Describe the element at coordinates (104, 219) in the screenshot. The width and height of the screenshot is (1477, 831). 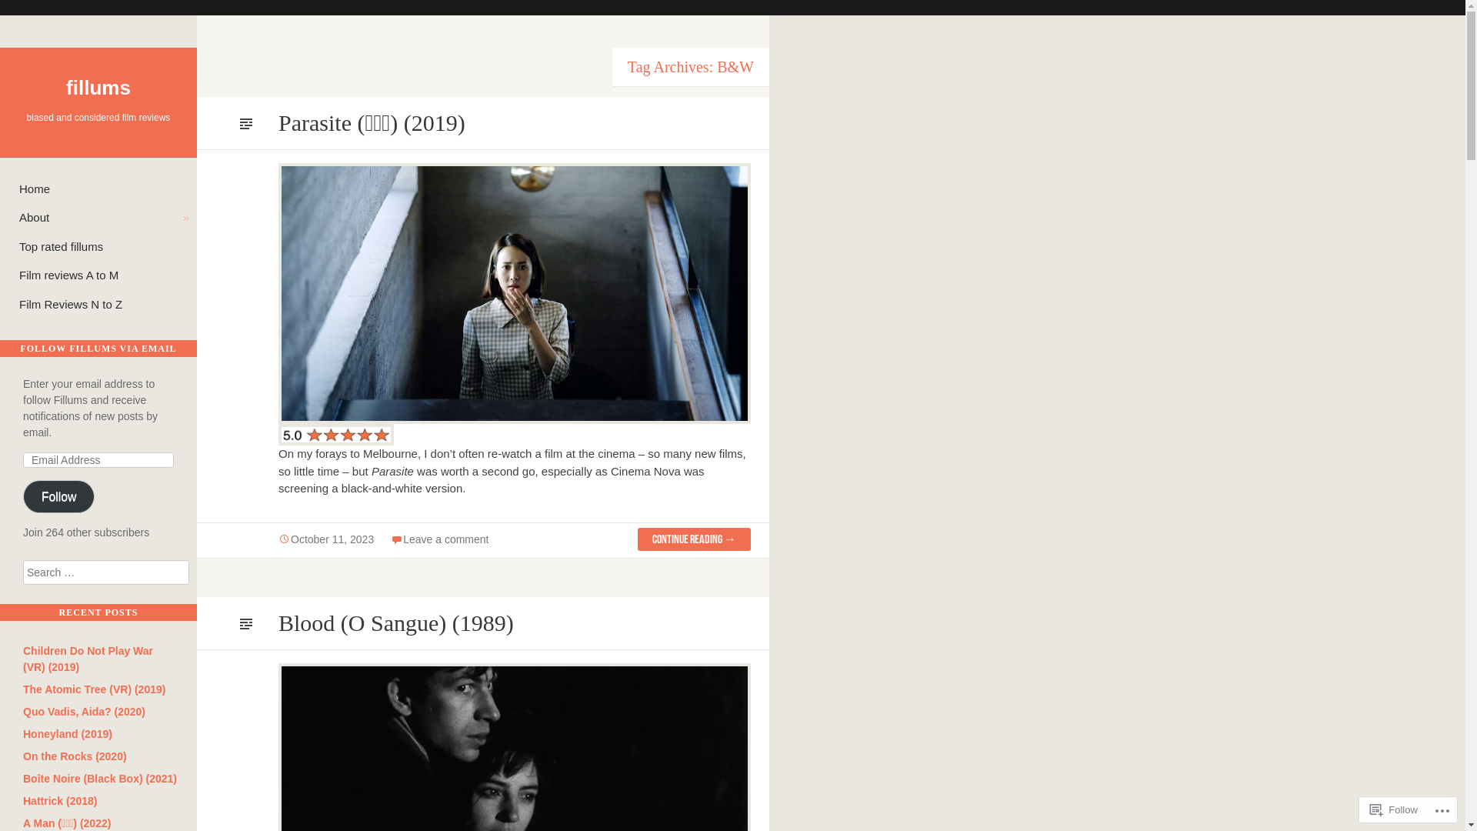
I see `About` at that location.